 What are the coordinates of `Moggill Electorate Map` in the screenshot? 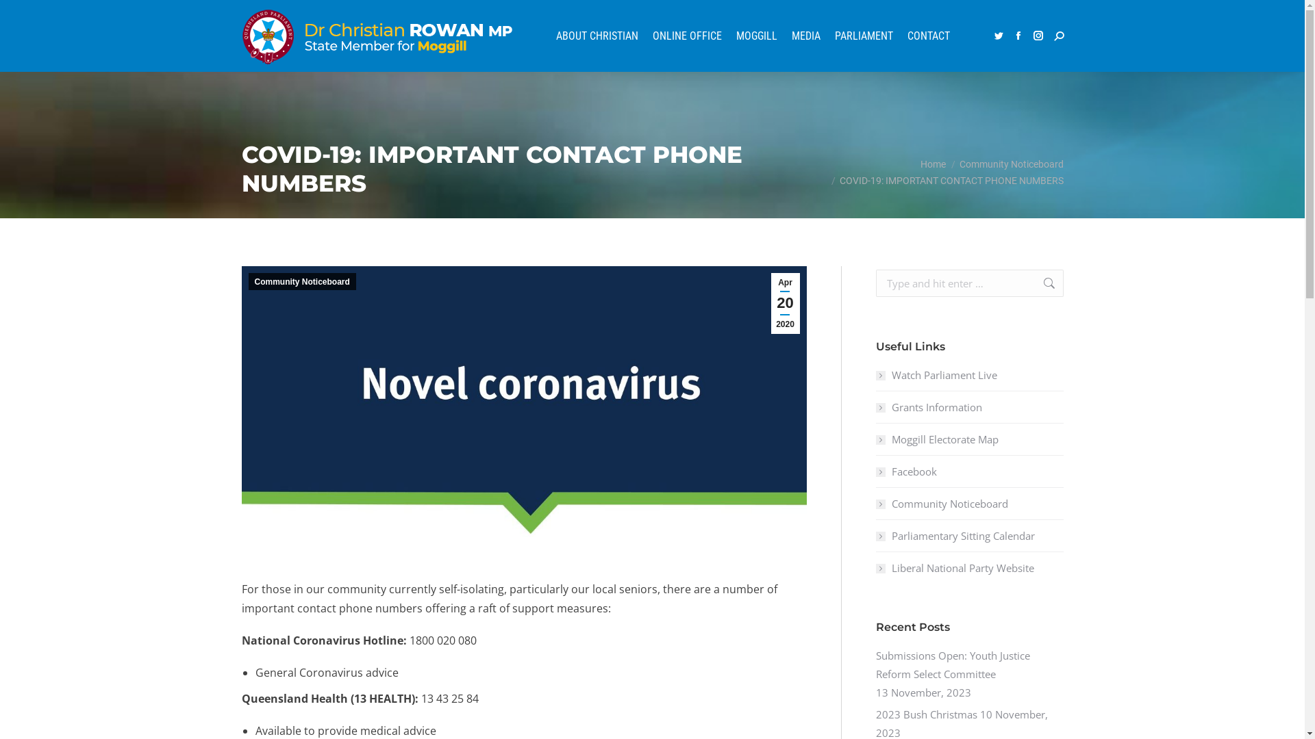 It's located at (937, 439).